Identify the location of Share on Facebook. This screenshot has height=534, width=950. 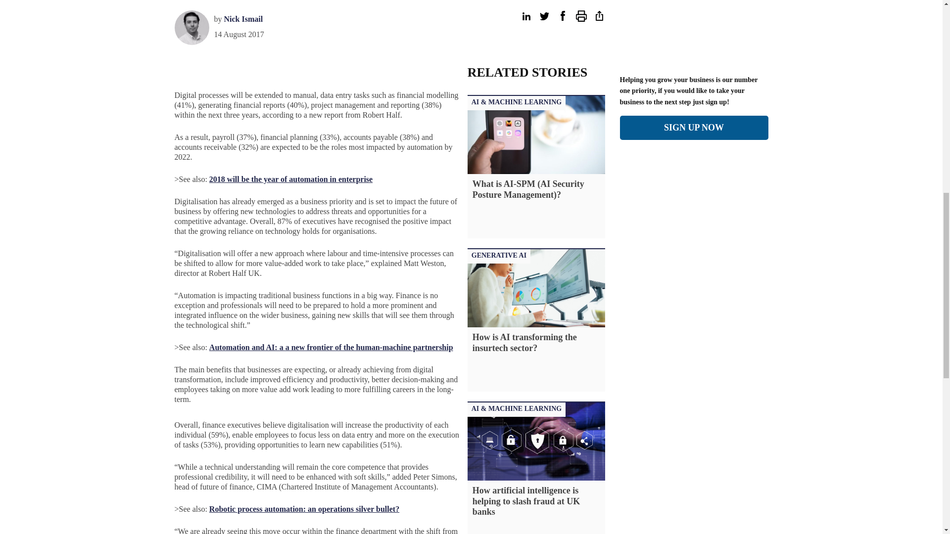
(562, 16).